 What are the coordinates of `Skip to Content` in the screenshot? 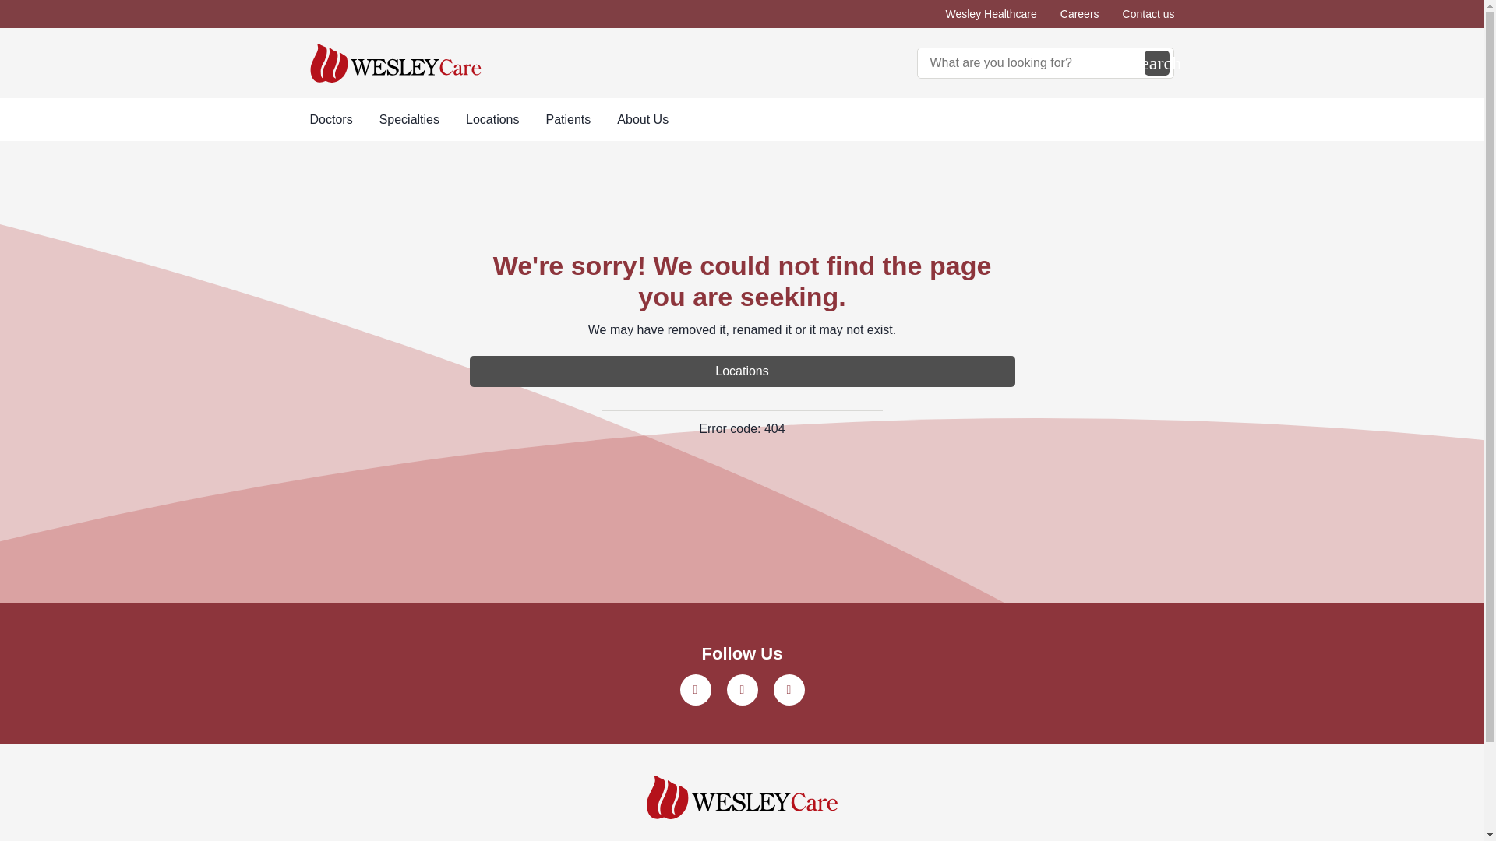 It's located at (3, 3).